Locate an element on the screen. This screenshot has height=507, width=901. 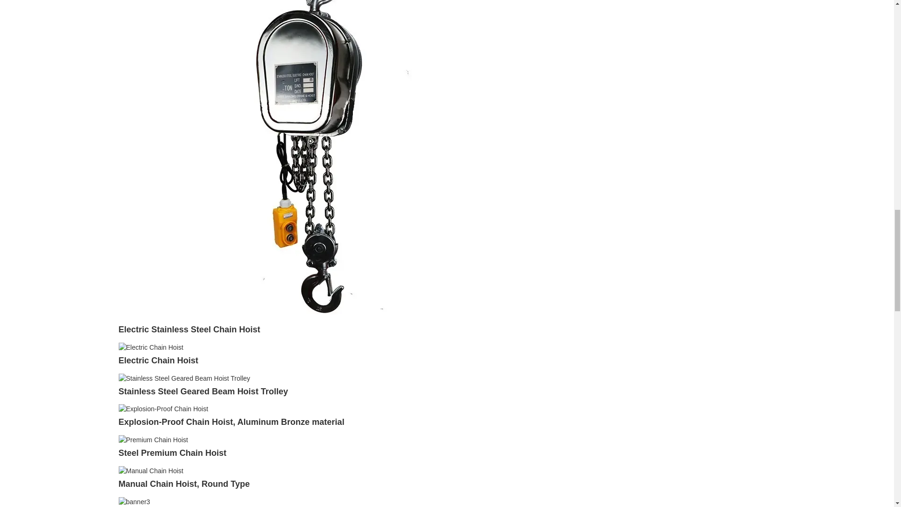
Electric Chain Hoist is located at coordinates (158, 361).